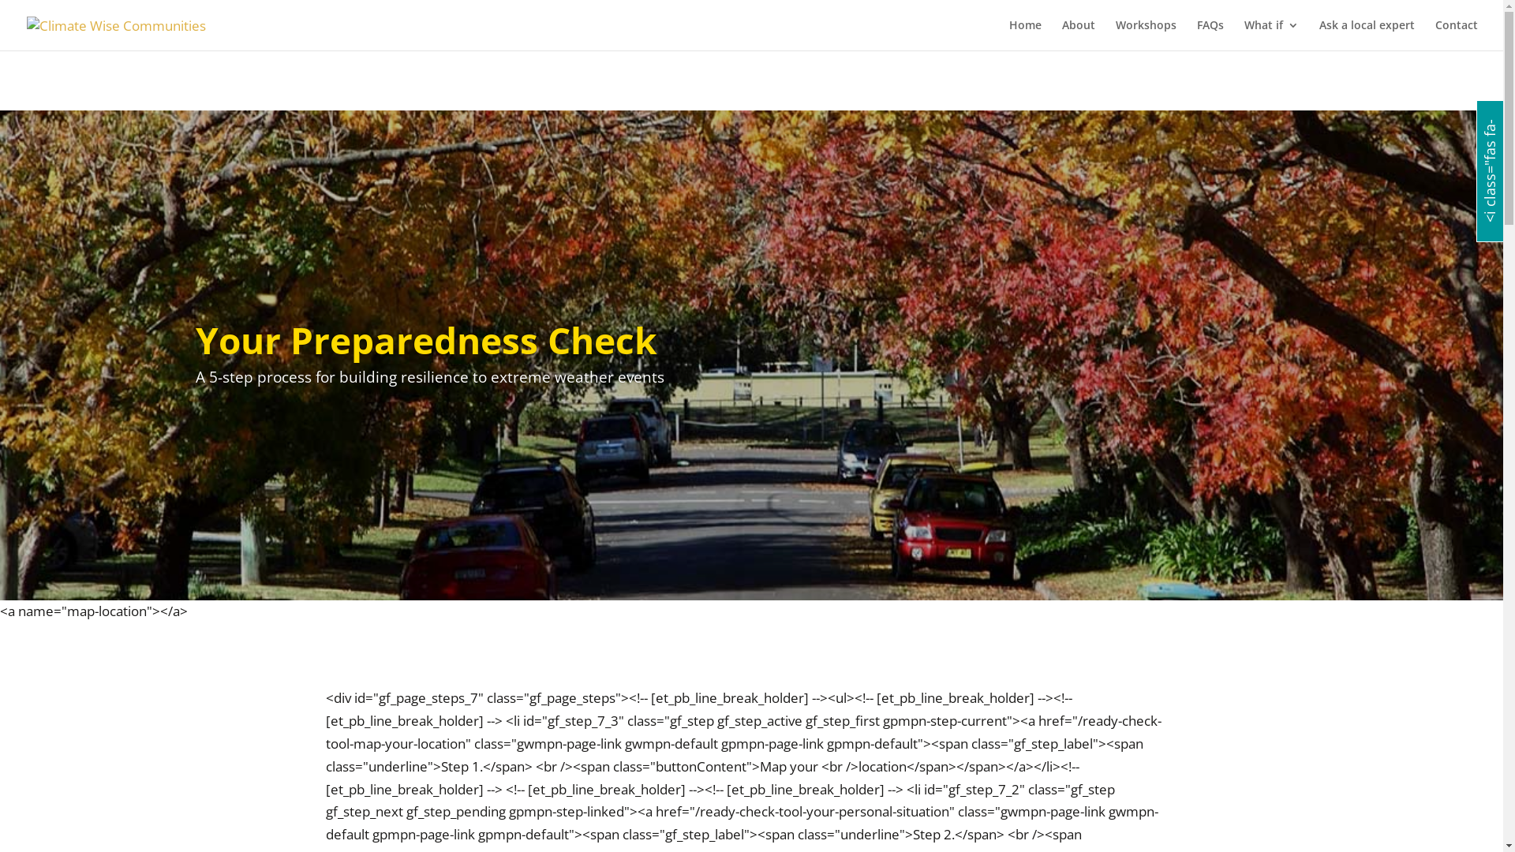 The image size is (1515, 852). I want to click on Toggle Font size, so click(55, 35).